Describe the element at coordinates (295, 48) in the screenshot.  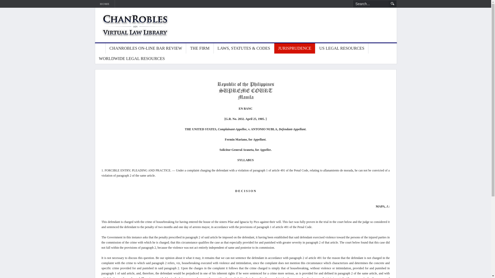
I see `Jurisprudence` at that location.